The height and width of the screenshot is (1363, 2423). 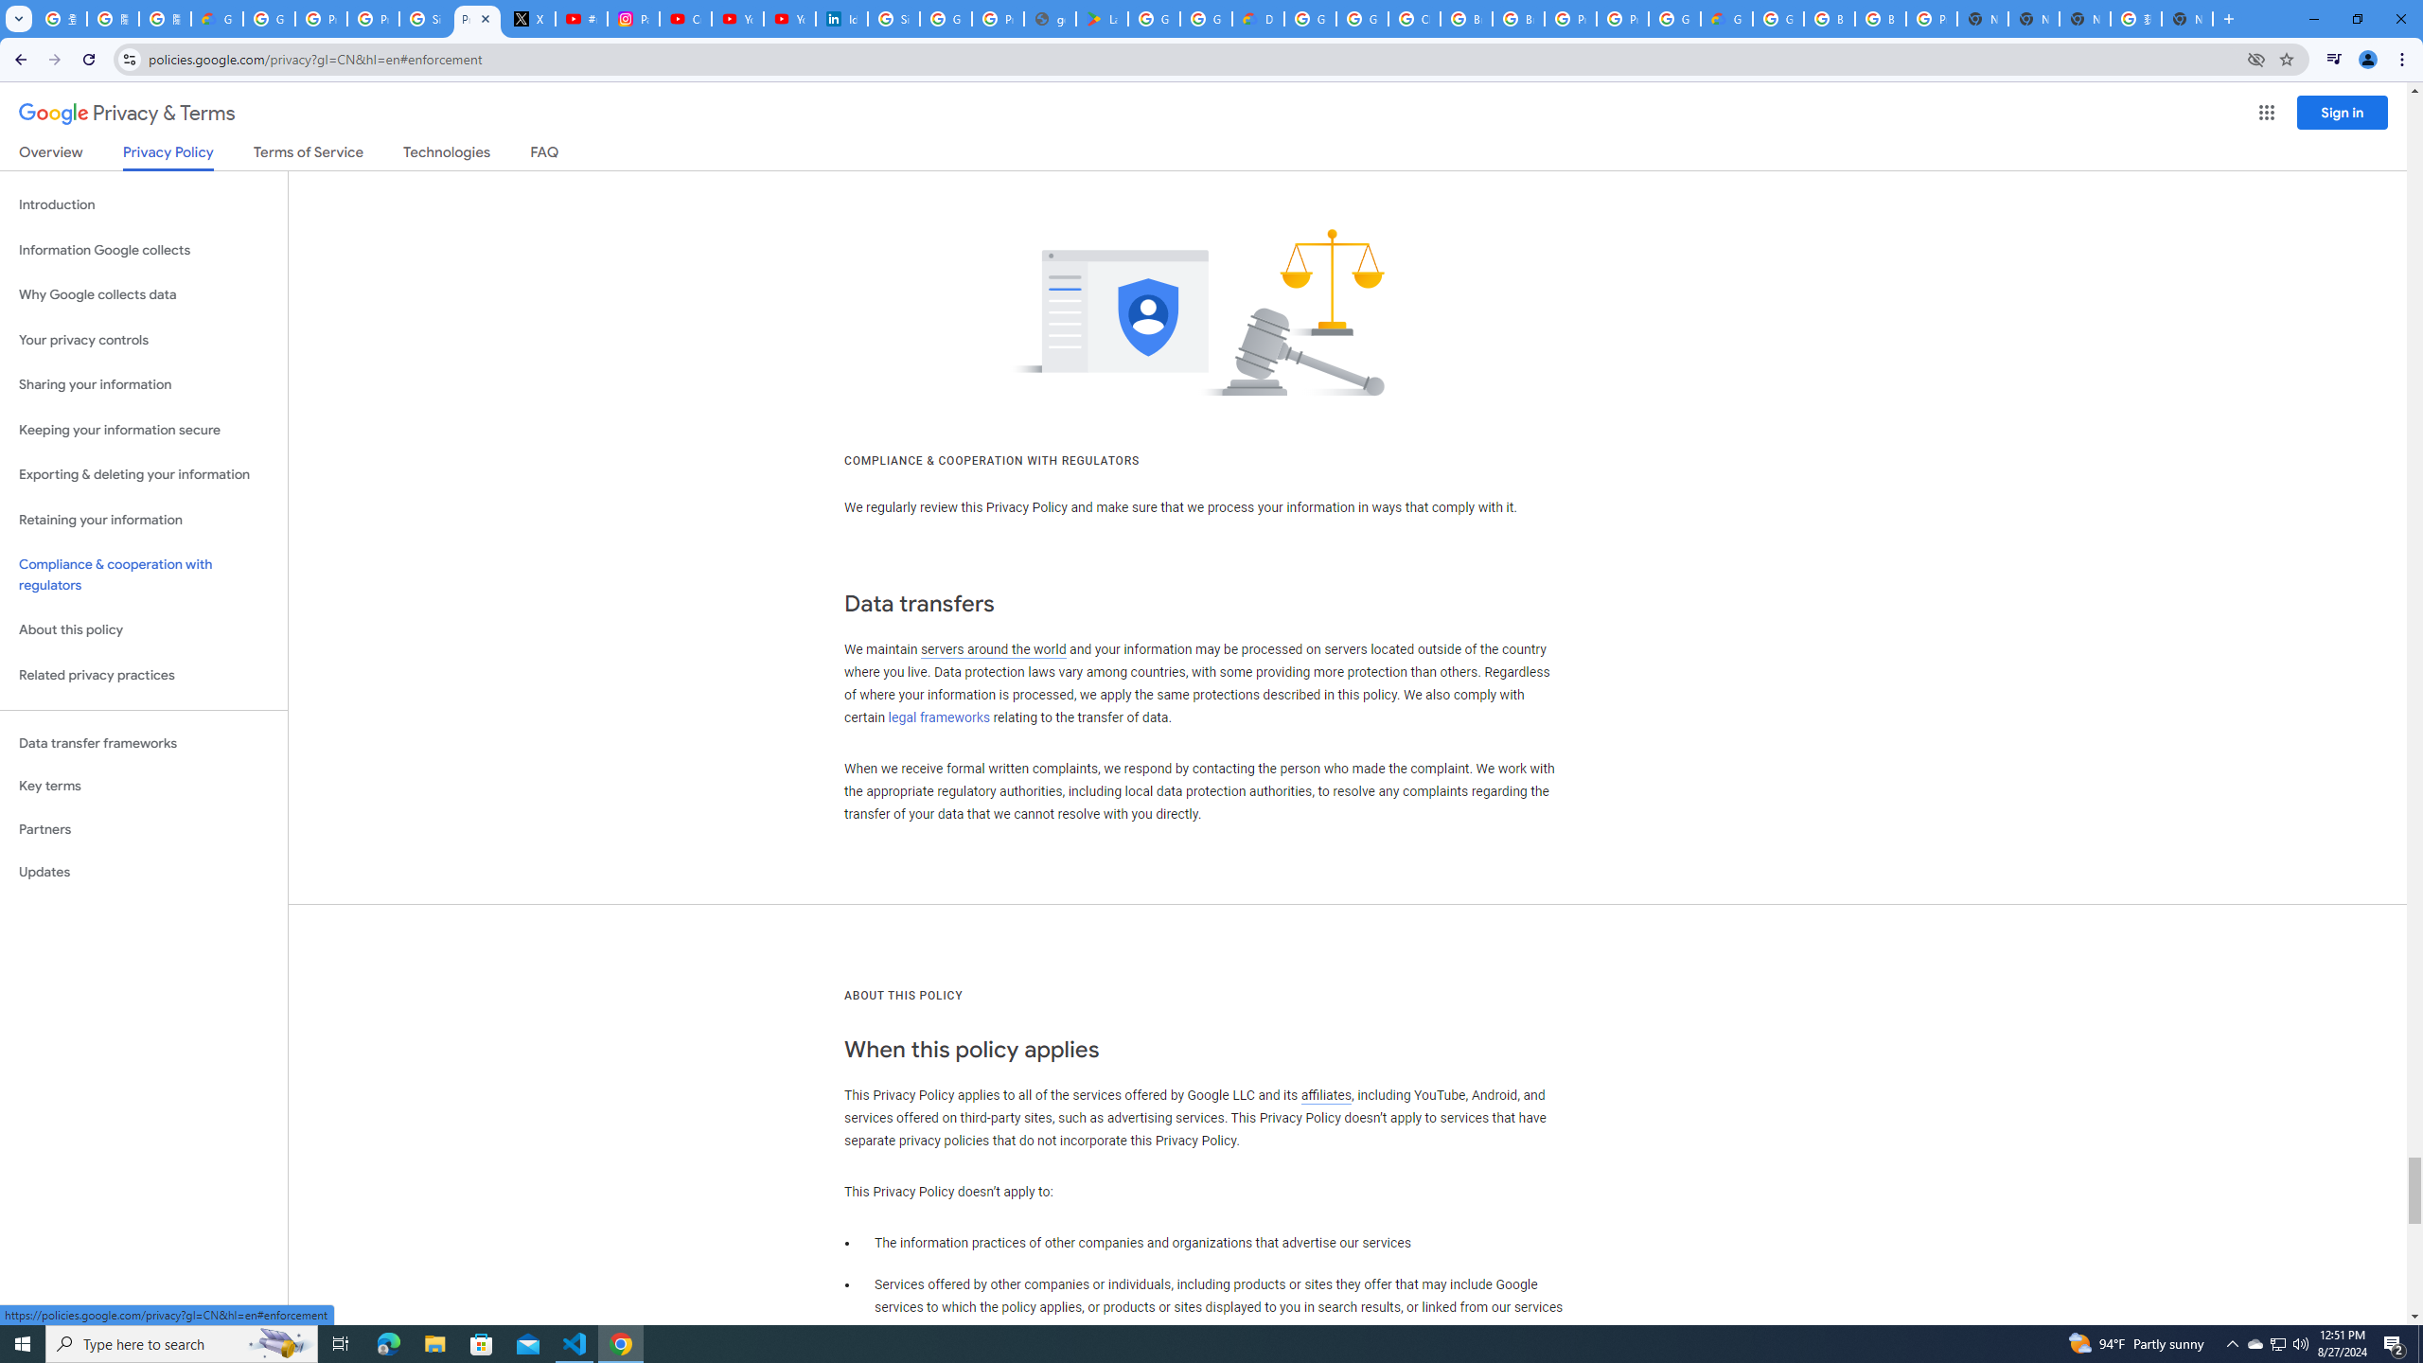 I want to click on #nbabasketballhighlights - YouTube, so click(x=581, y=19).